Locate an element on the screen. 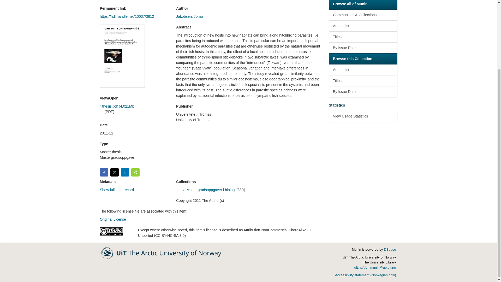 Image resolution: width=501 pixels, height=282 pixels. Mastergradsoppgaver i biologi is located at coordinates (211, 190).